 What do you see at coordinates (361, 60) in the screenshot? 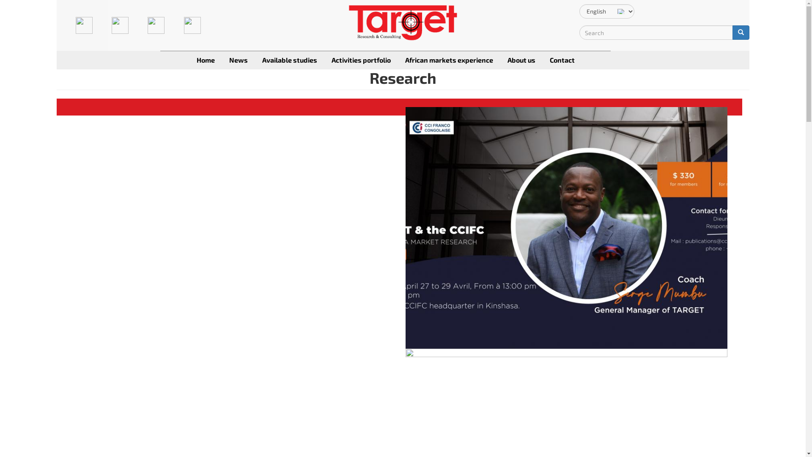
I see `Activities portfolio` at bounding box center [361, 60].